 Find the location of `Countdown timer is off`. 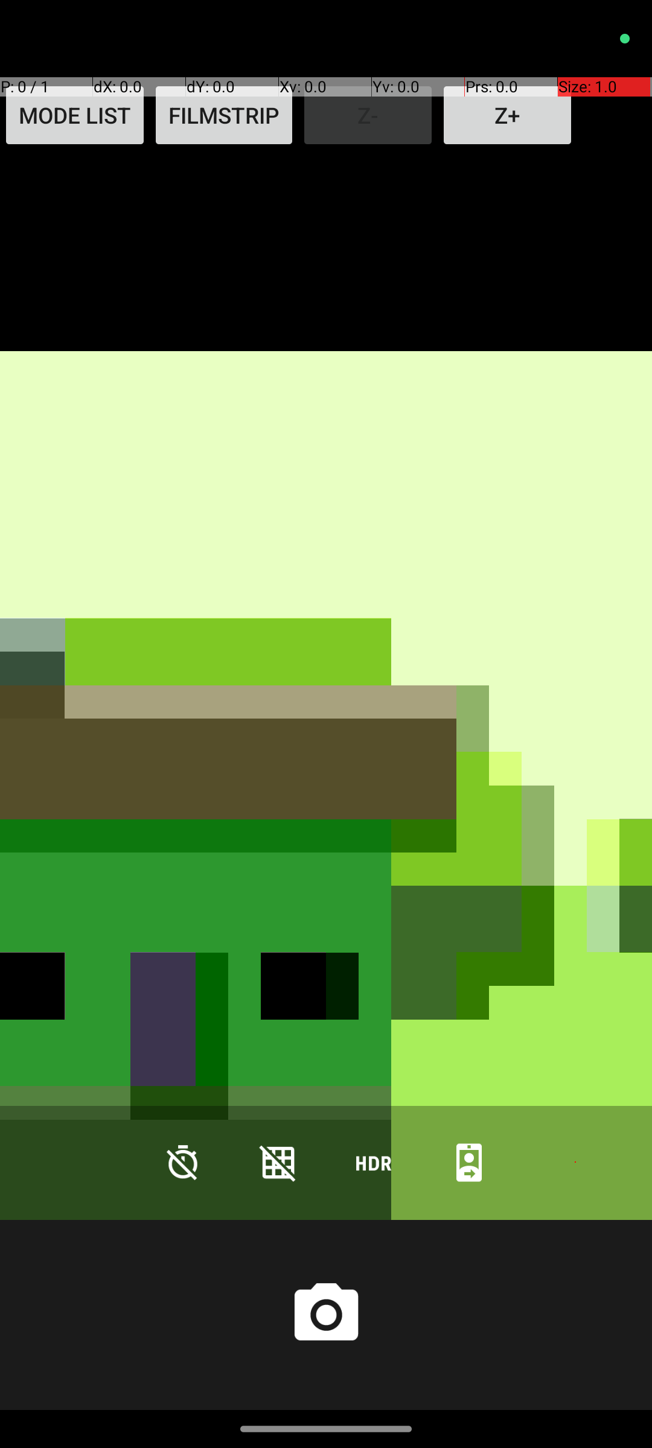

Countdown timer is off is located at coordinates (183, 1162).